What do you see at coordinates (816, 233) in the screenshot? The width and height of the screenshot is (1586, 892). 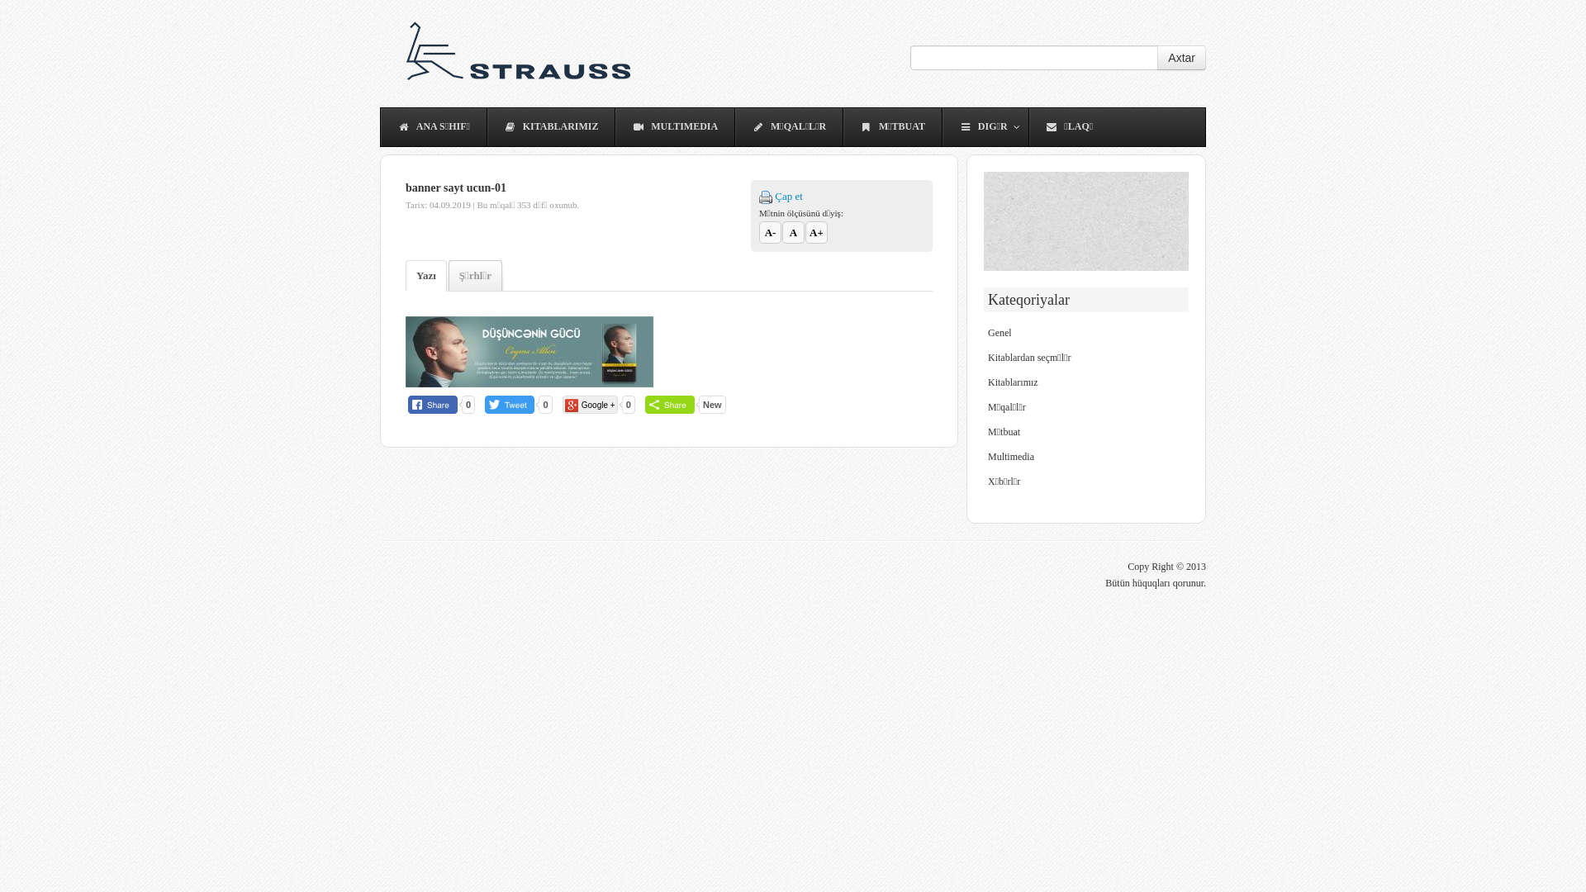 I see `A+` at bounding box center [816, 233].